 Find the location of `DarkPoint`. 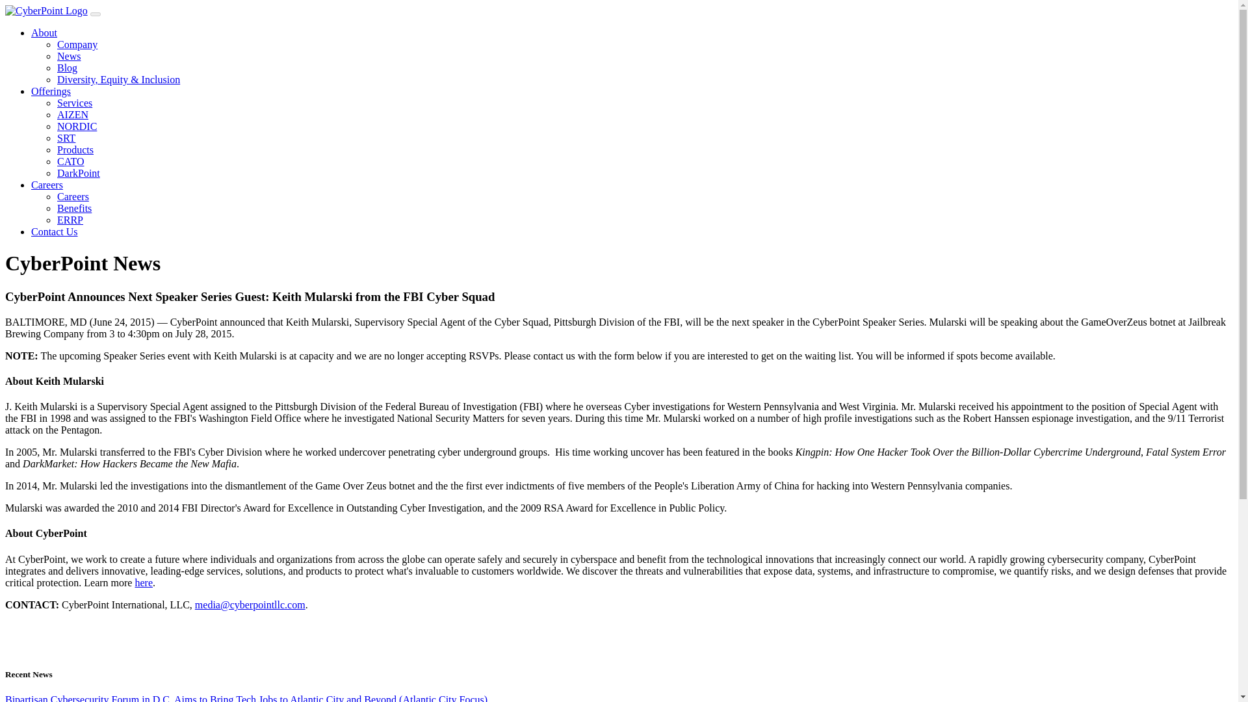

DarkPoint is located at coordinates (78, 173).